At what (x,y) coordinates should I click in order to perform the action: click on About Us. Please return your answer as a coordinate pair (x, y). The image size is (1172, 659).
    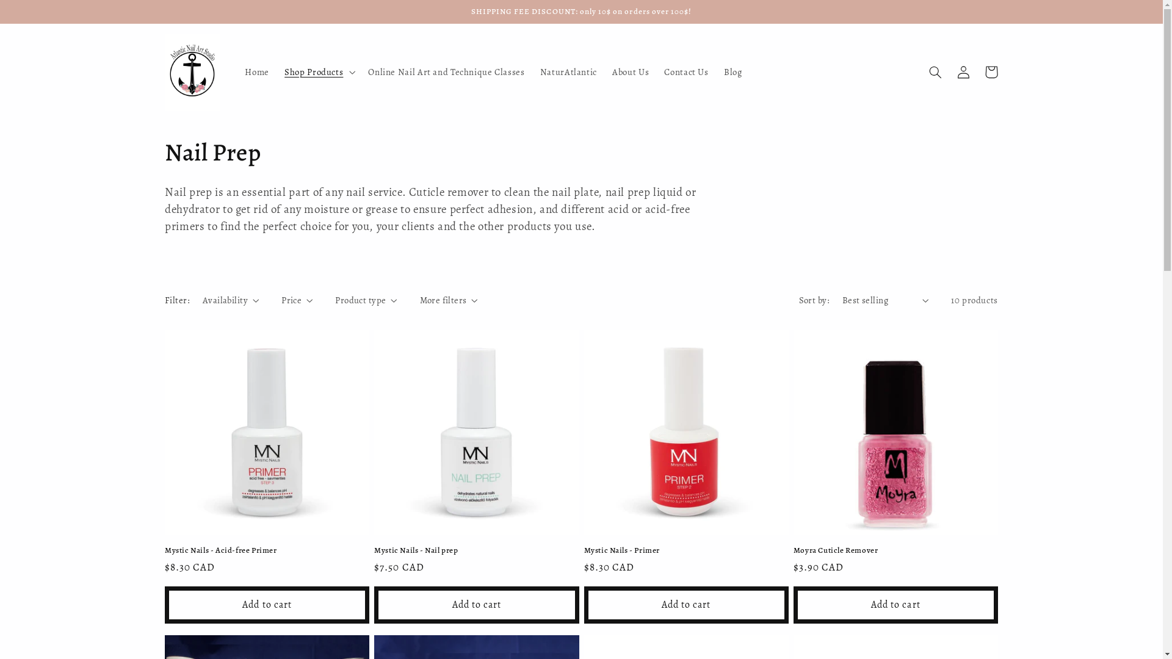
    Looking at the image, I should click on (631, 72).